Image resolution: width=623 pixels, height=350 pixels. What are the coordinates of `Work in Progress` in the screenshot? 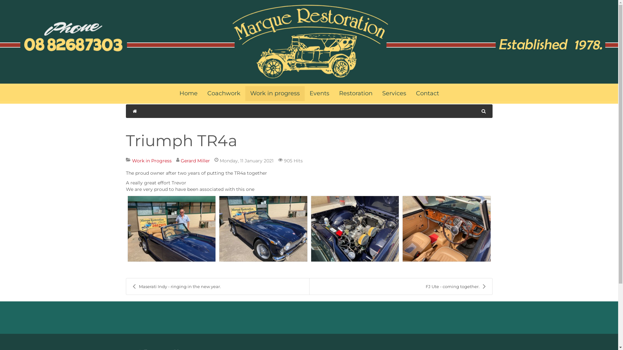 It's located at (152, 161).